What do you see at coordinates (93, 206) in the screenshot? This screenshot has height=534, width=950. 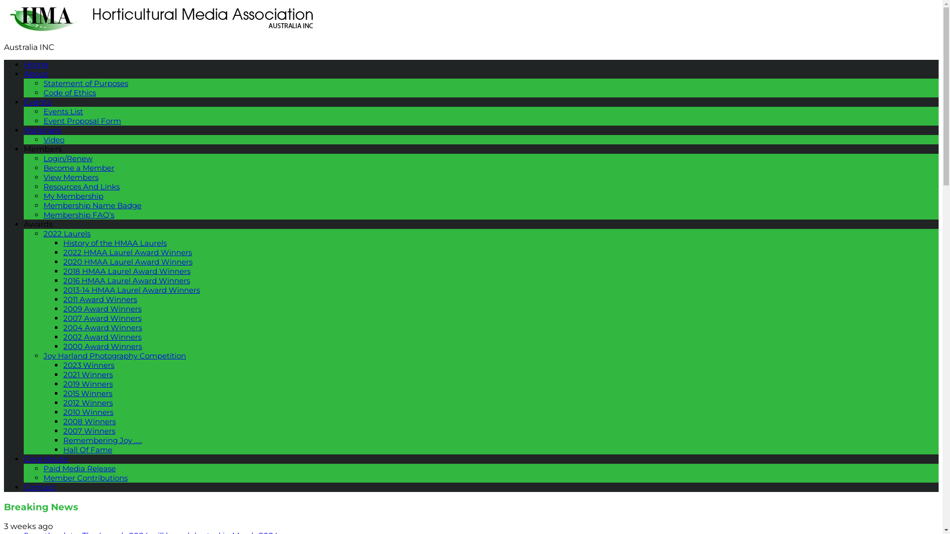 I see `Membership Name Badge` at bounding box center [93, 206].